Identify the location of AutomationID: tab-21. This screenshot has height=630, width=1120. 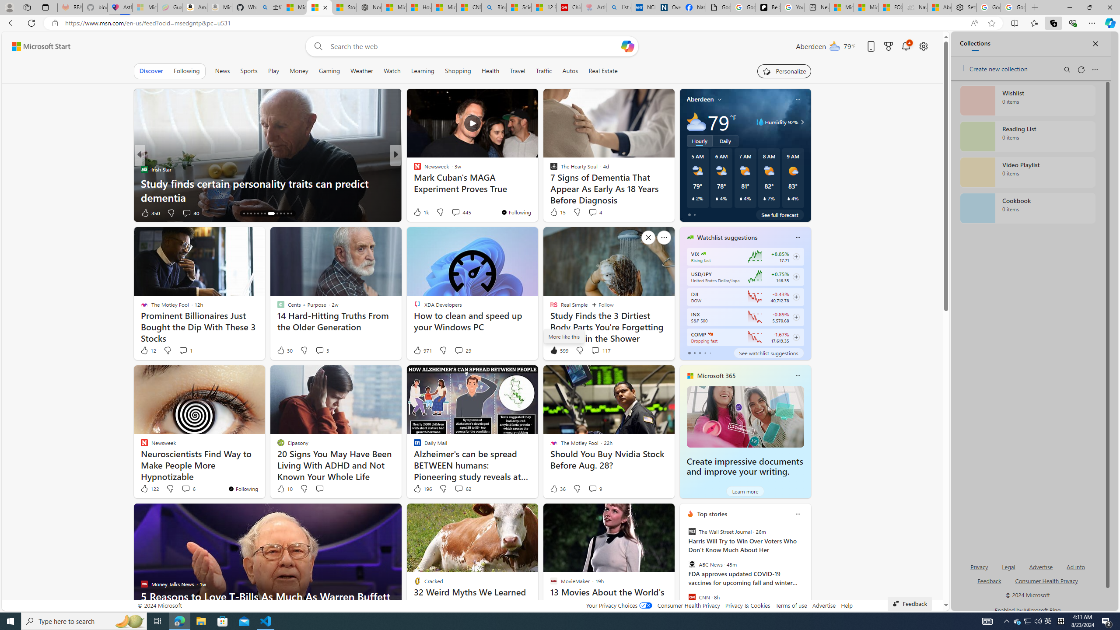
(271, 213).